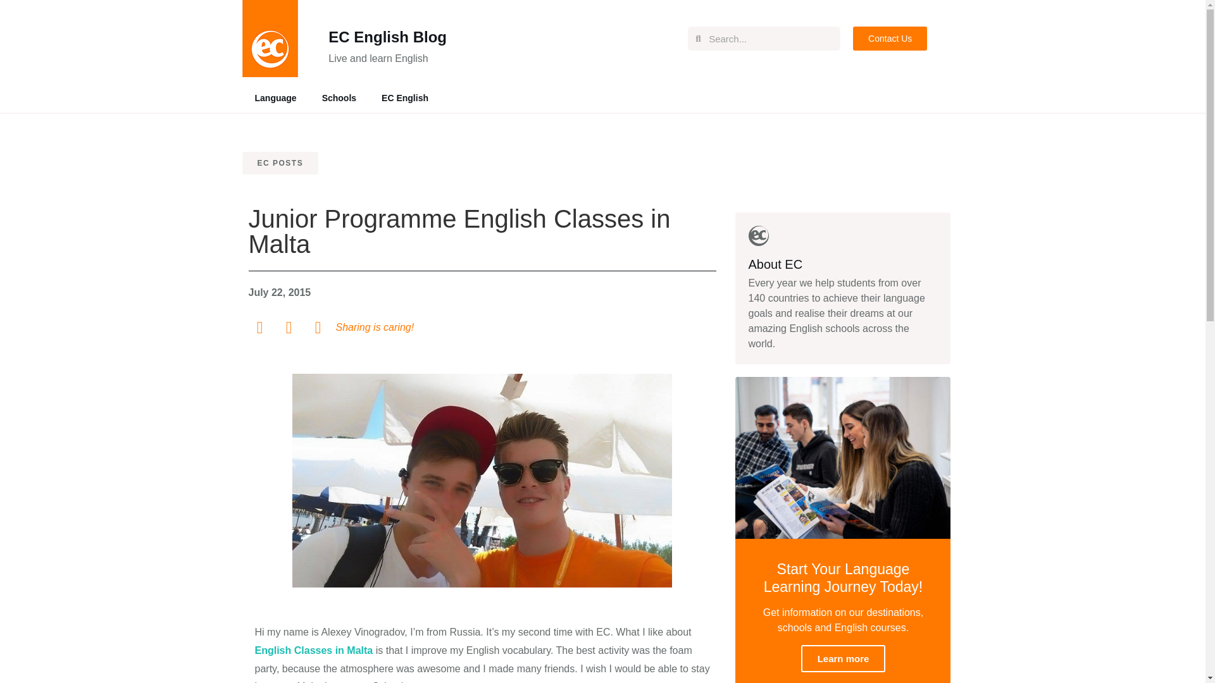 The width and height of the screenshot is (1215, 683). What do you see at coordinates (890, 38) in the screenshot?
I see `Contact Us` at bounding box center [890, 38].